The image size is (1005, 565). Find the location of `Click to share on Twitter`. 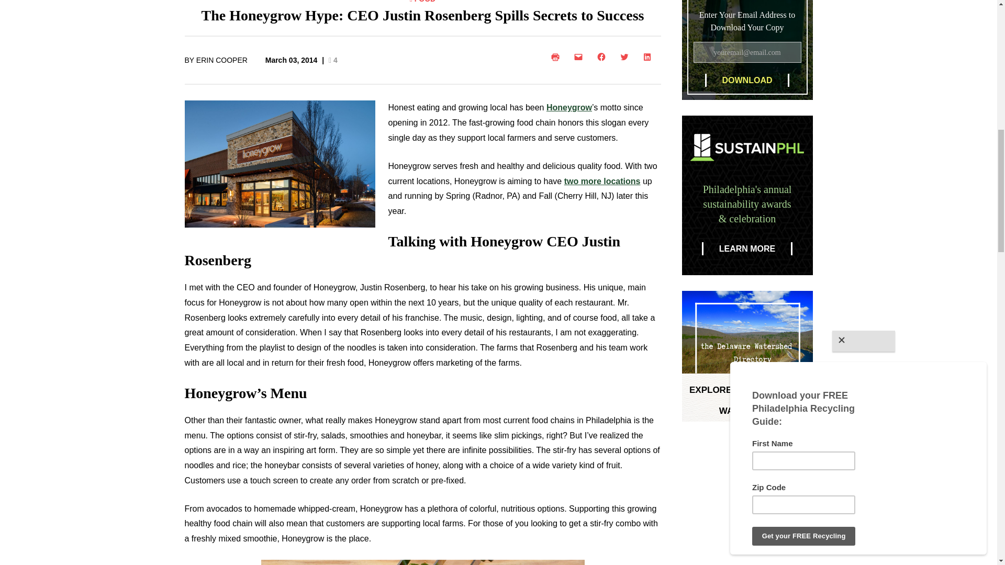

Click to share on Twitter is located at coordinates (626, 56).